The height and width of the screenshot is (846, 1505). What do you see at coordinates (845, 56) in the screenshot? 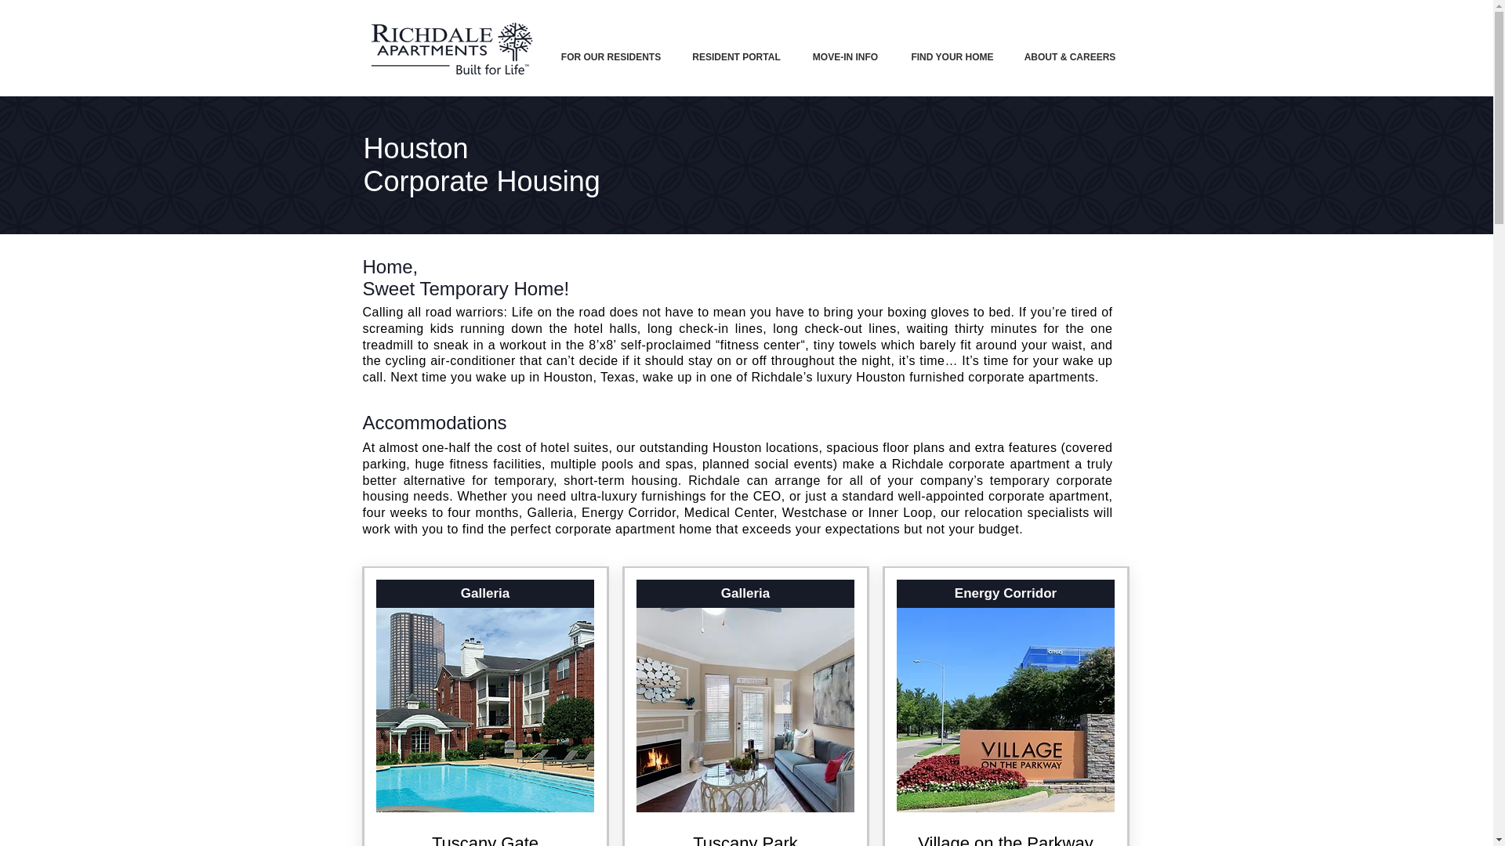
I see `MOVE-IN INFO` at bounding box center [845, 56].